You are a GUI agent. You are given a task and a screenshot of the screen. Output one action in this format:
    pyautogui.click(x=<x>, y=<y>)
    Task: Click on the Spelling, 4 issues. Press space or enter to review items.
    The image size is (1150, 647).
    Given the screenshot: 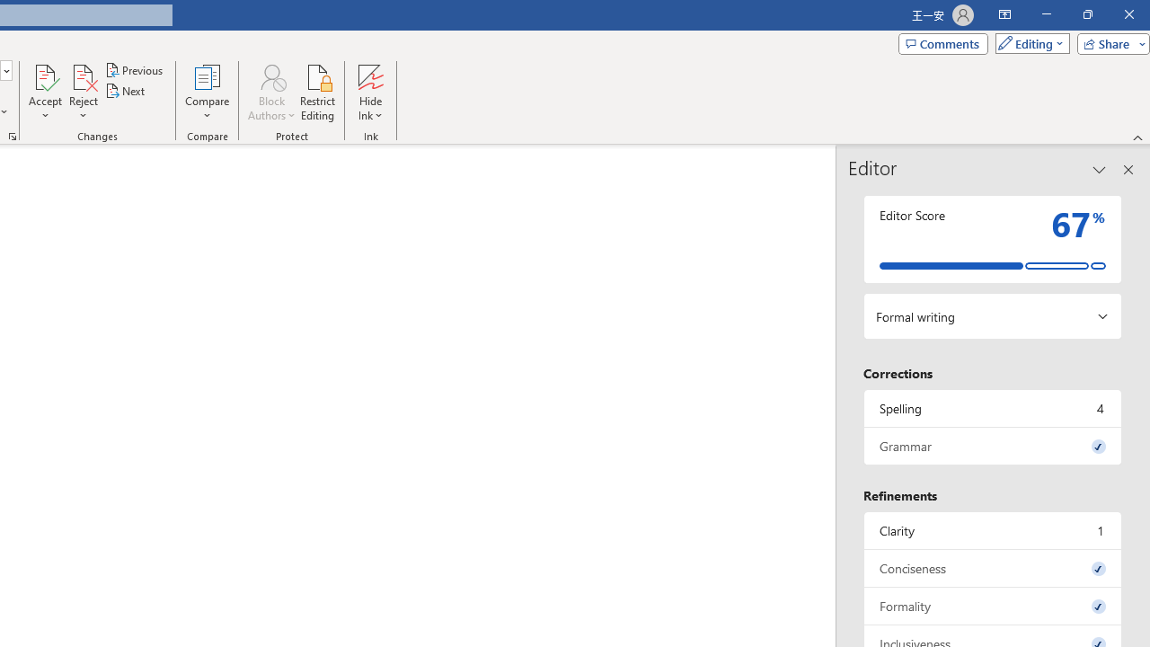 What is the action you would take?
    pyautogui.click(x=993, y=408)
    